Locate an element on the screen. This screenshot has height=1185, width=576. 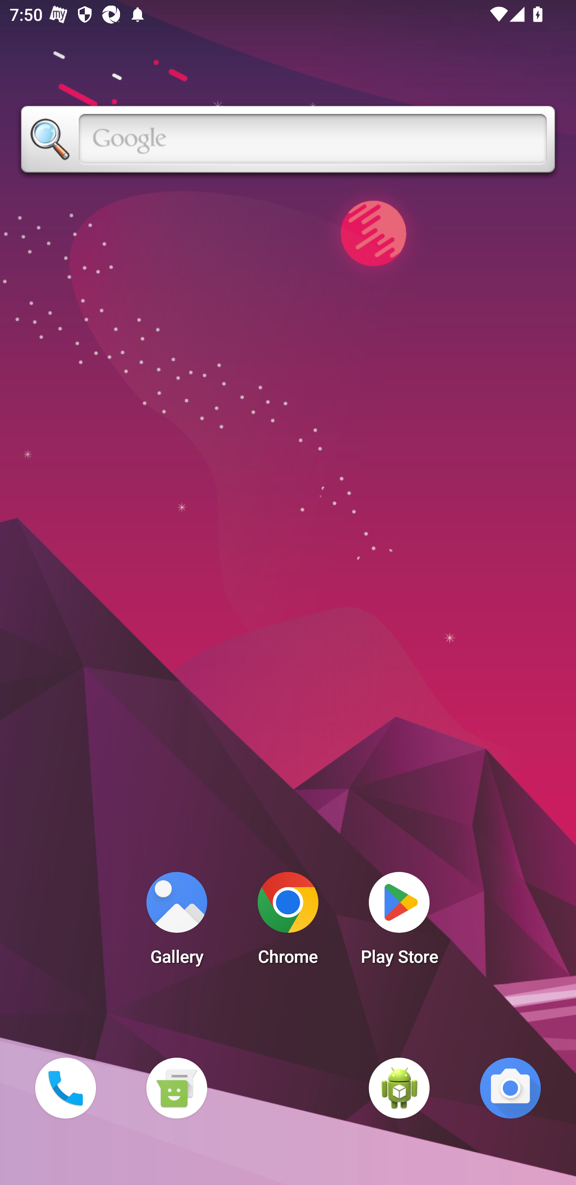
Camera is located at coordinates (510, 1088).